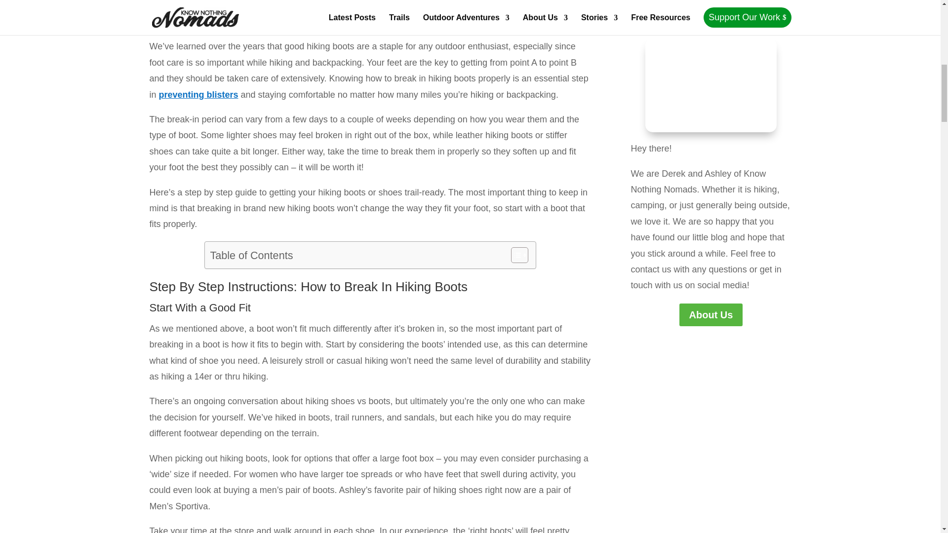  I want to click on preventing blisters, so click(198, 95).